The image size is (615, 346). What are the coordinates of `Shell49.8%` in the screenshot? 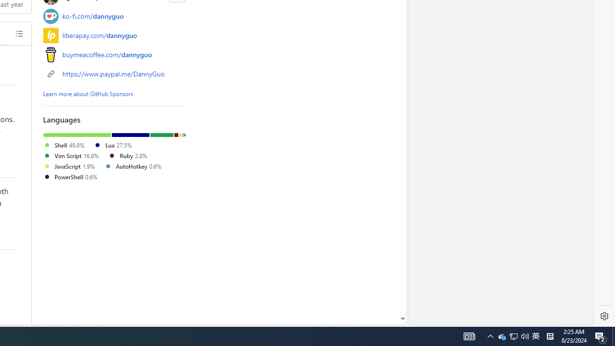 It's located at (68, 145).